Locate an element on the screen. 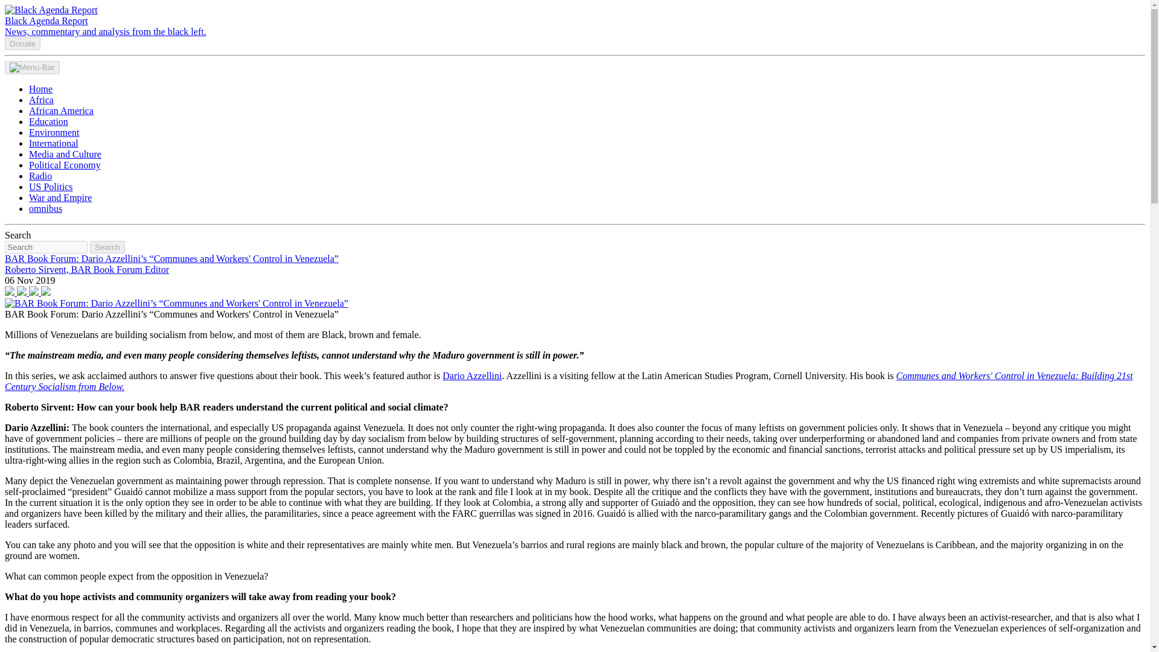 Image resolution: width=1159 pixels, height=652 pixels. International is located at coordinates (54, 143).